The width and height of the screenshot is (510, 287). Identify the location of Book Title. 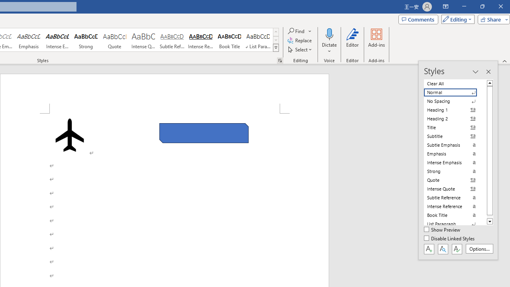
(229, 40).